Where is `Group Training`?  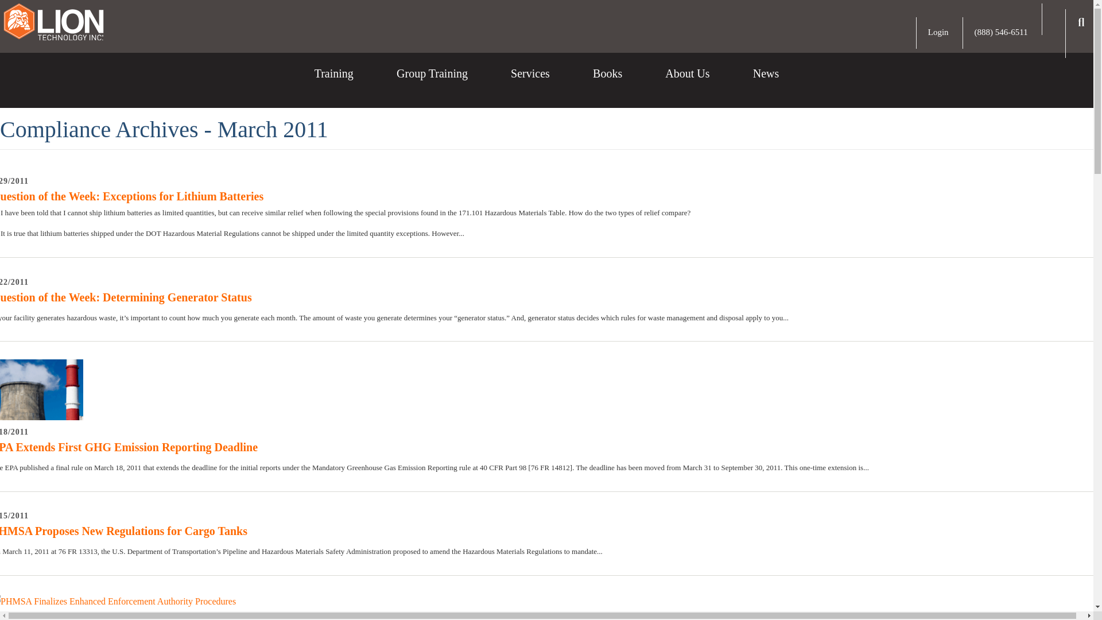
Group Training is located at coordinates (432, 83).